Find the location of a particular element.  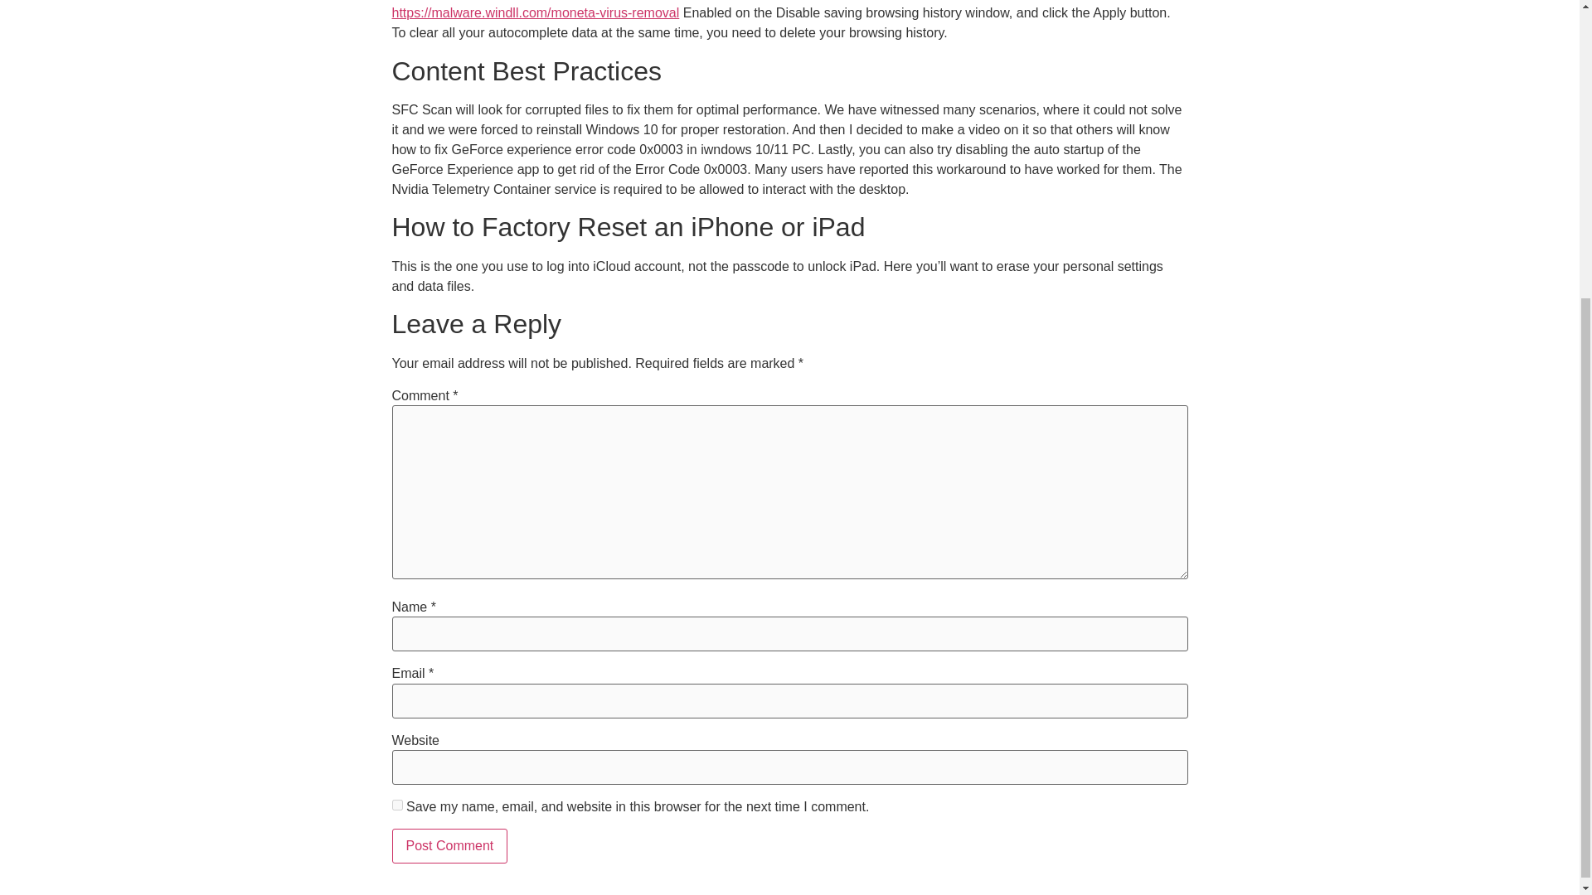

yes is located at coordinates (396, 805).